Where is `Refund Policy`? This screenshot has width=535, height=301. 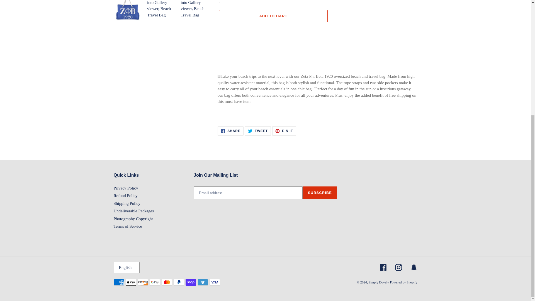
Refund Policy is located at coordinates (258, 131).